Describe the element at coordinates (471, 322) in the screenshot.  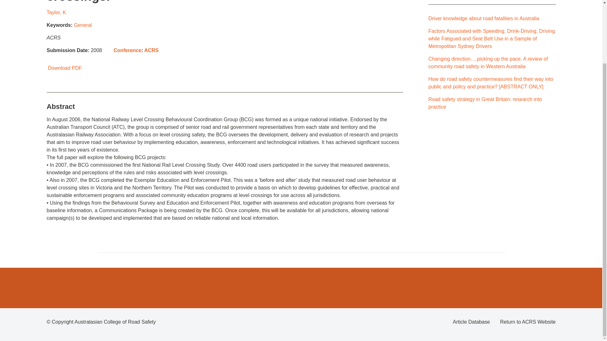
I see `Article Database` at that location.